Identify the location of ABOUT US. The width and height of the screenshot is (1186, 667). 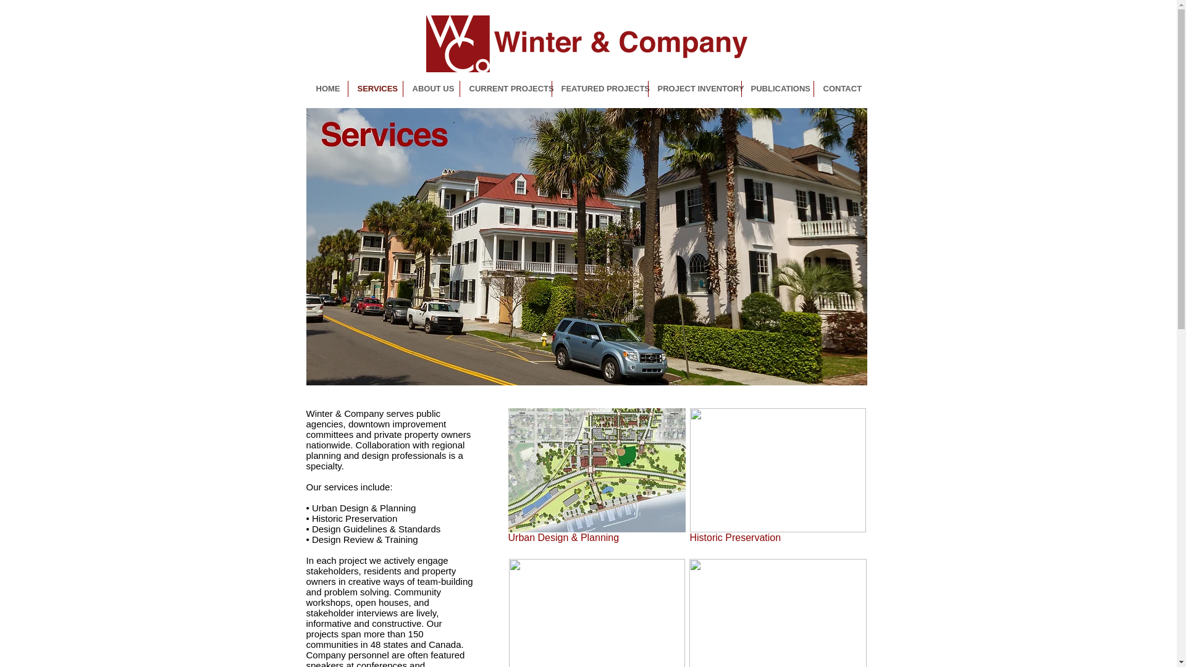
(431, 88).